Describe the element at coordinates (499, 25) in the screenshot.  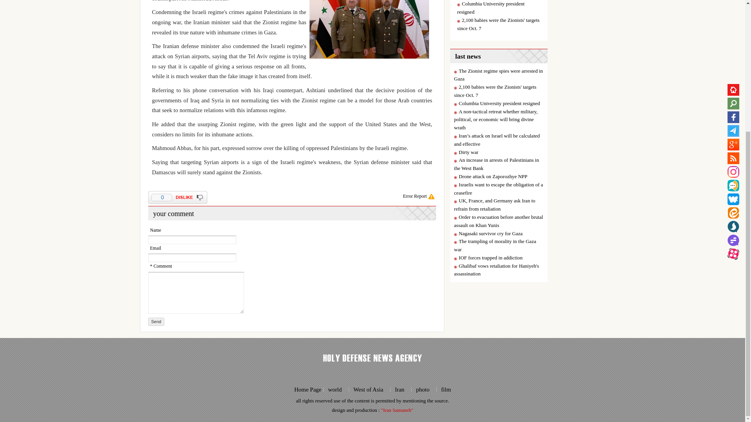
I see `2,100 babies were the Zionists' targets since Oct. 7` at that location.